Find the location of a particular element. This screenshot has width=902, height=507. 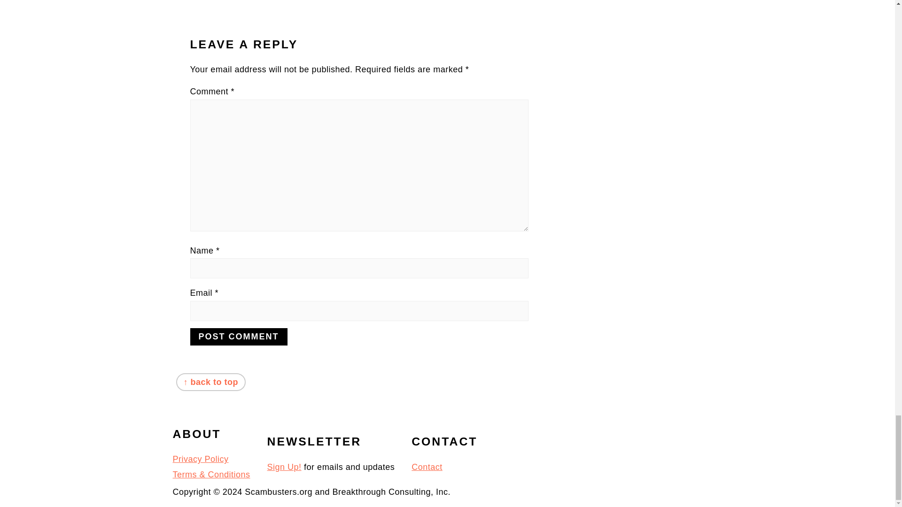

Privacy Policy is located at coordinates (201, 459).